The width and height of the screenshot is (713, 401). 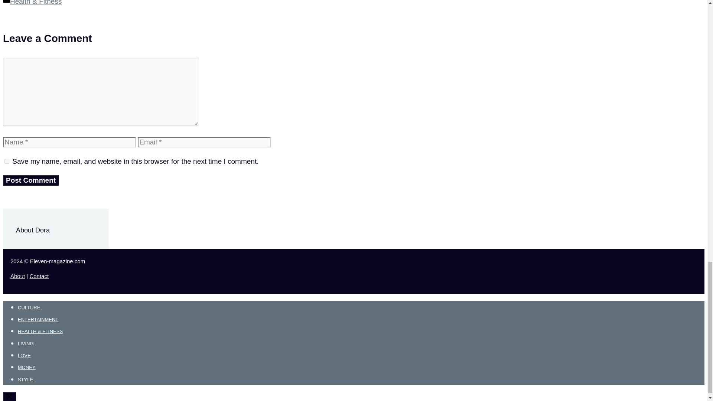 What do you see at coordinates (39, 276) in the screenshot?
I see `Contact` at bounding box center [39, 276].